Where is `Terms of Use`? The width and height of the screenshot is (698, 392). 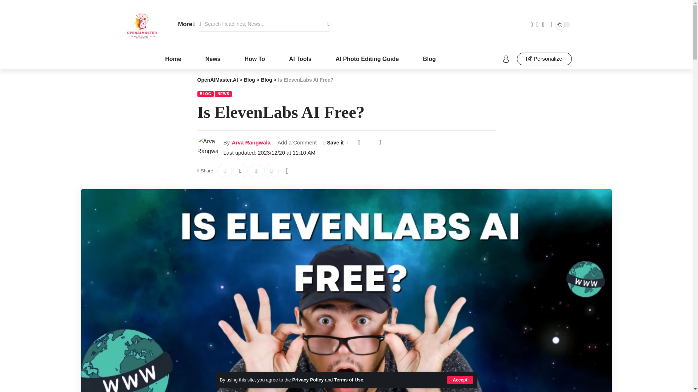 Terms of Use is located at coordinates (348, 380).